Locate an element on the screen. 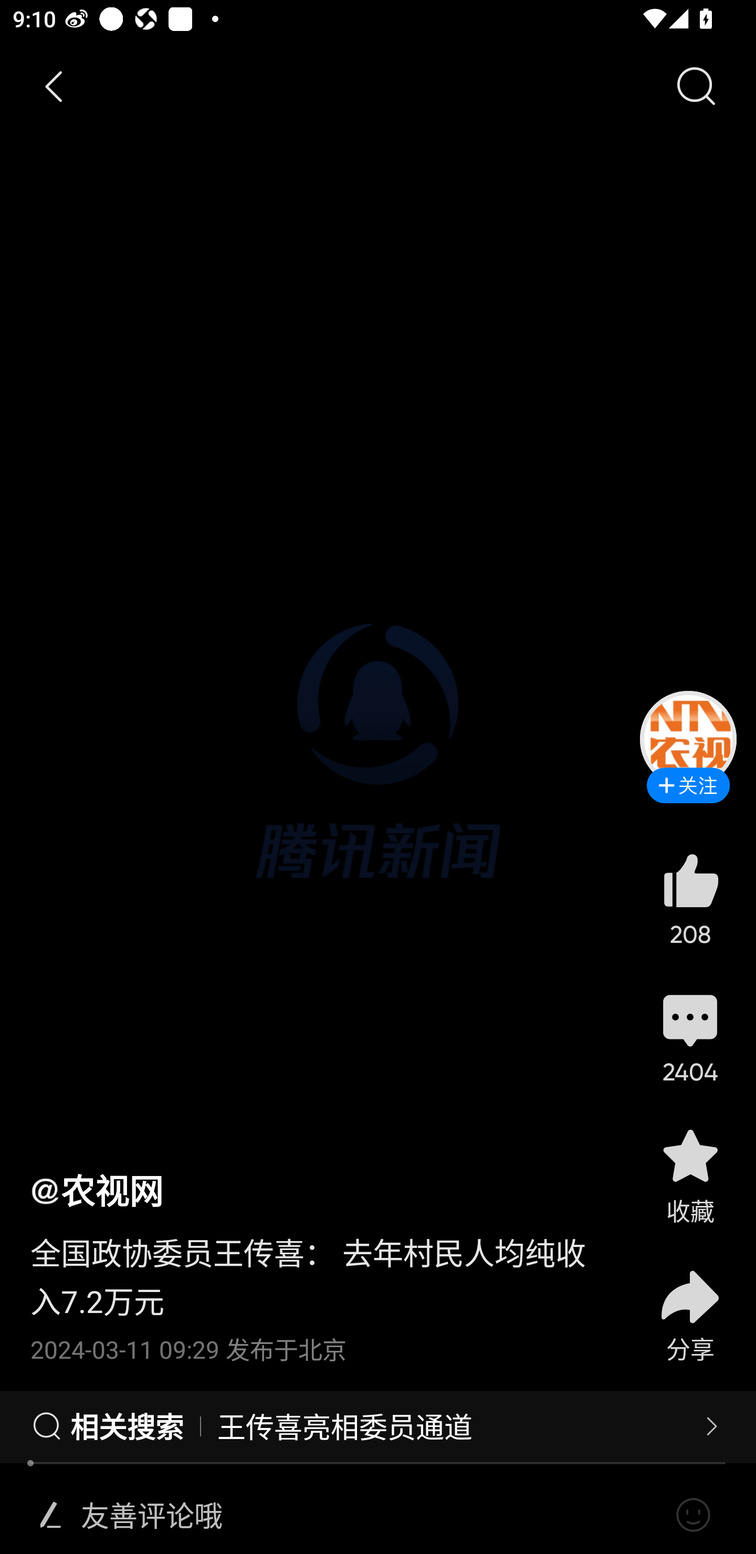   is located at coordinates (693, 1515).